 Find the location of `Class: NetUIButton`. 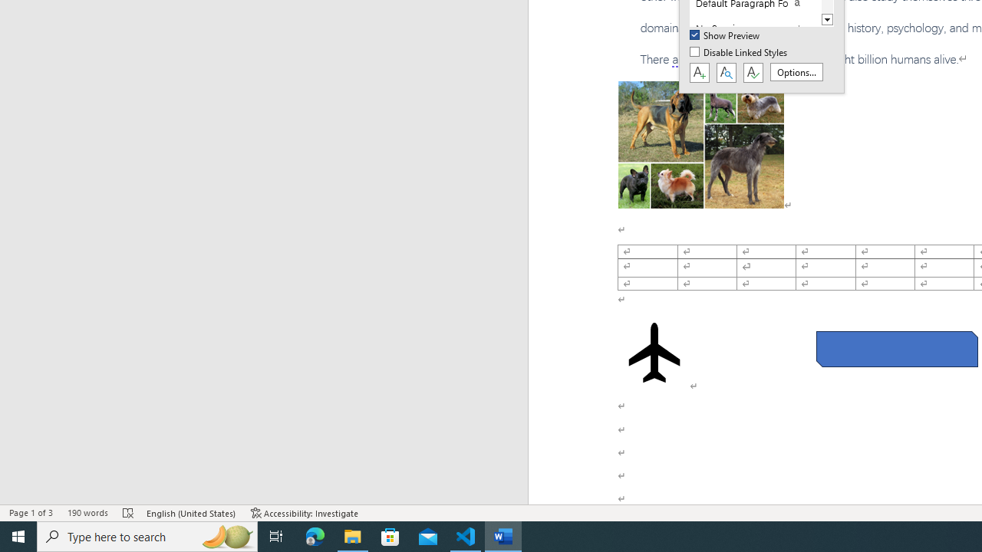

Class: NetUIButton is located at coordinates (753, 73).